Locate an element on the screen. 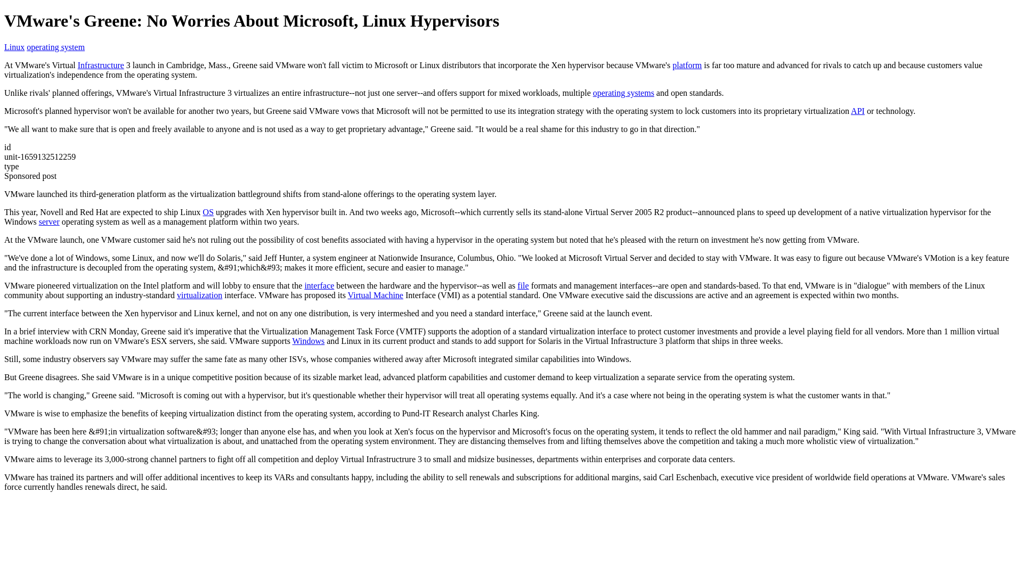 This screenshot has height=575, width=1023. interface is located at coordinates (319, 285).